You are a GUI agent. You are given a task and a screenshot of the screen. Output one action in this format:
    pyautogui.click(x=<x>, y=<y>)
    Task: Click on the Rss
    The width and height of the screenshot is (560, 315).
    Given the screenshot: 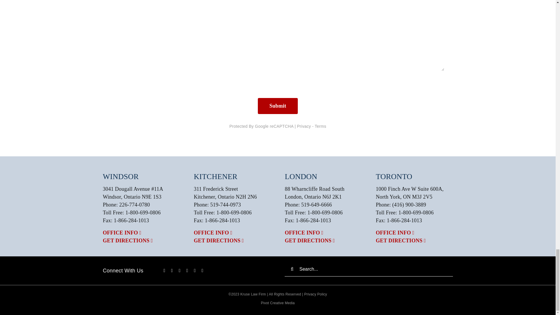 What is the action you would take?
    pyautogui.click(x=202, y=271)
    